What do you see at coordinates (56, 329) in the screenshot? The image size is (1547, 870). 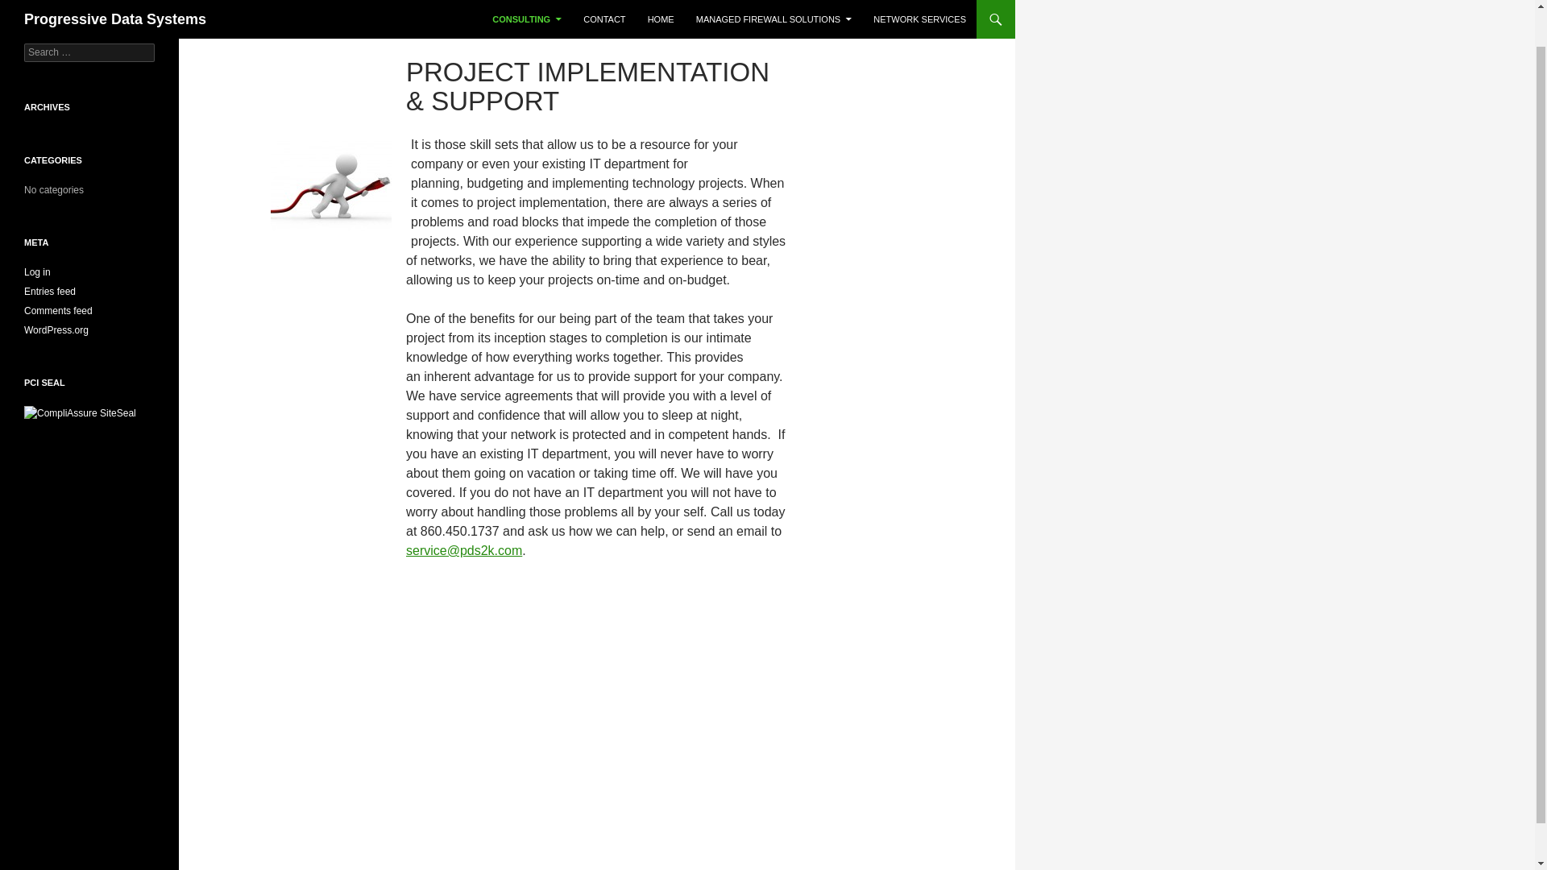 I see `WordPress.org` at bounding box center [56, 329].